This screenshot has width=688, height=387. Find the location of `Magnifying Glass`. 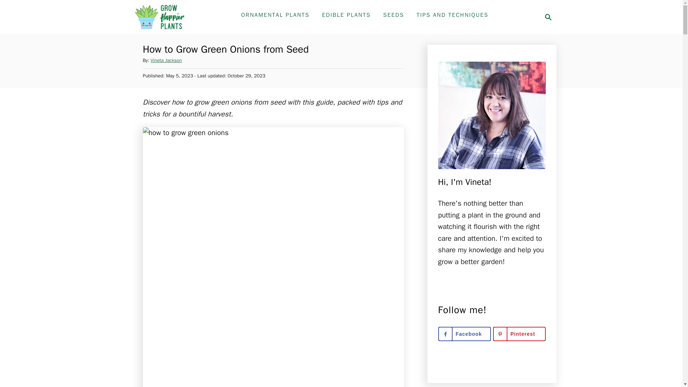

Magnifying Glass is located at coordinates (160, 17).